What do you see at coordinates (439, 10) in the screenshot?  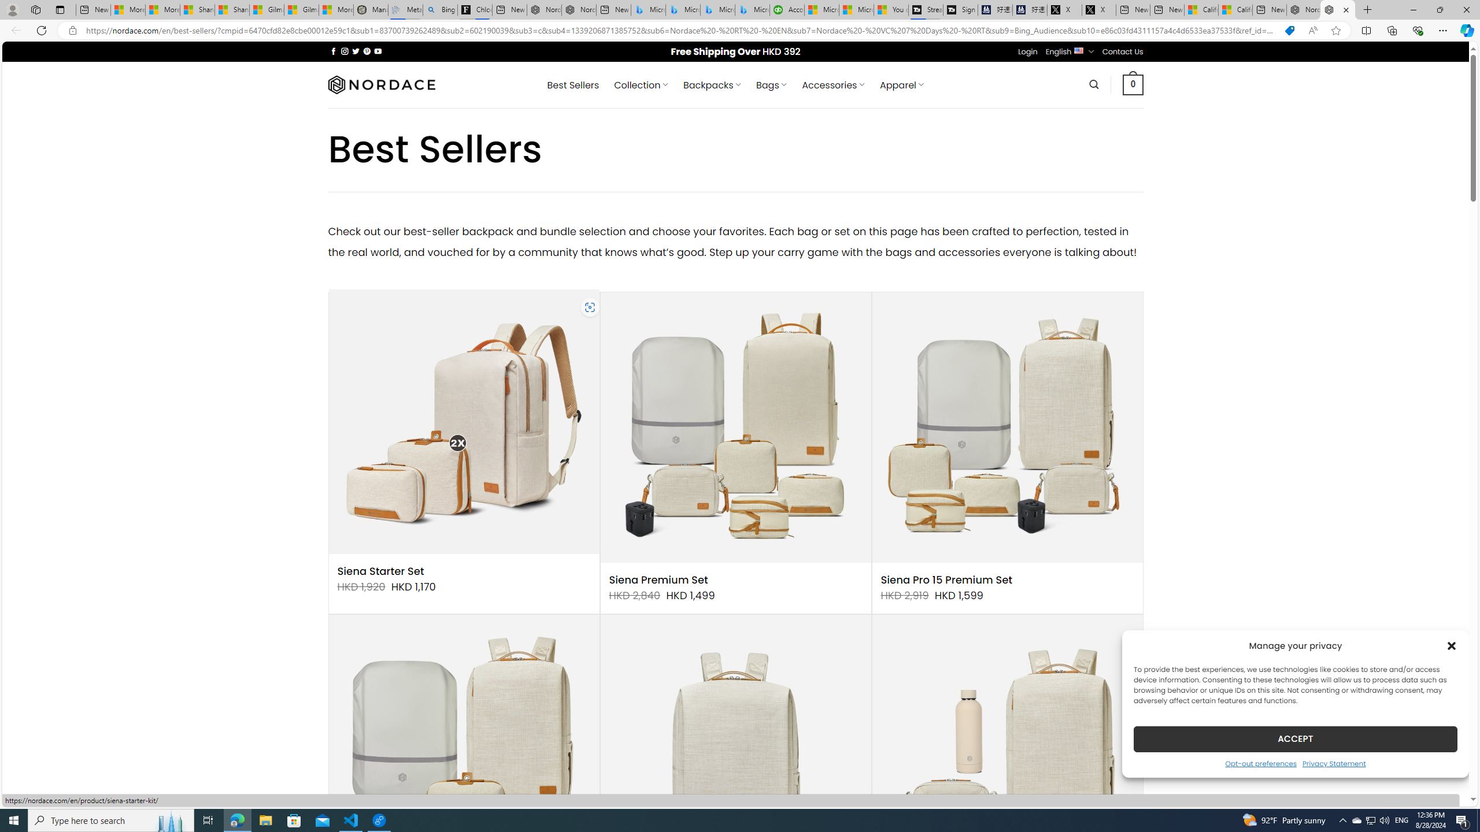 I see `Bing Real Estate - Home sales and rental listings` at bounding box center [439, 10].